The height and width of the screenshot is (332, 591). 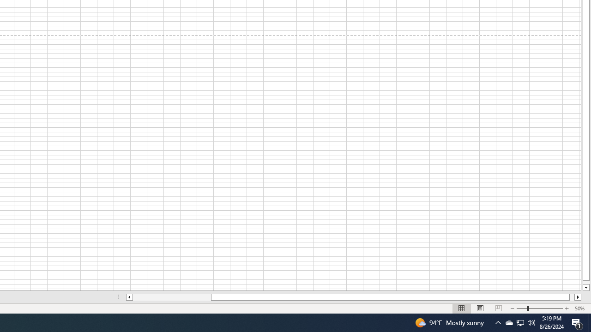 What do you see at coordinates (585, 282) in the screenshot?
I see `Page down` at bounding box center [585, 282].